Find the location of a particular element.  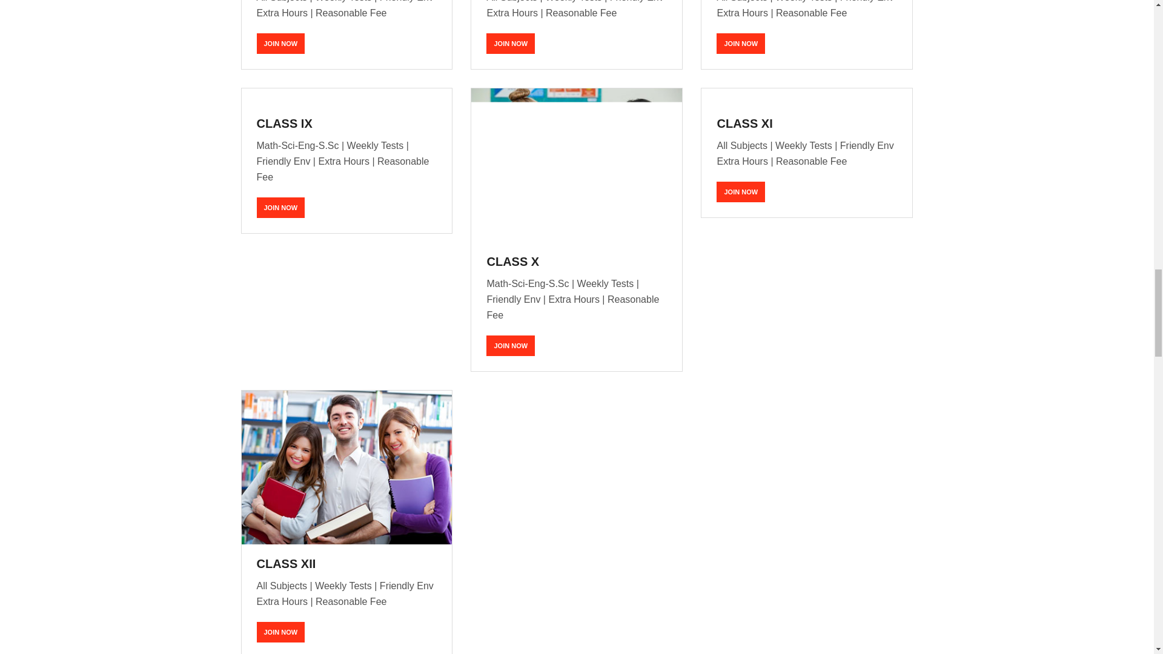

JOIN NOW is located at coordinates (281, 207).